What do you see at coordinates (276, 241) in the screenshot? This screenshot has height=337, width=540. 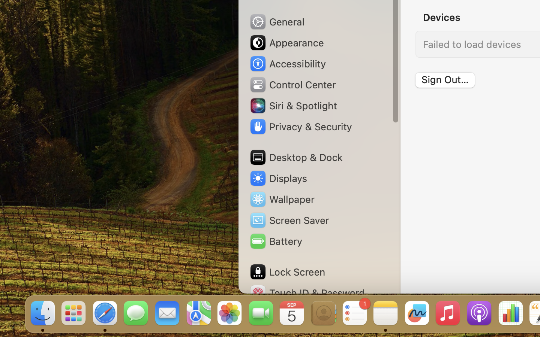 I see `Battery` at bounding box center [276, 241].